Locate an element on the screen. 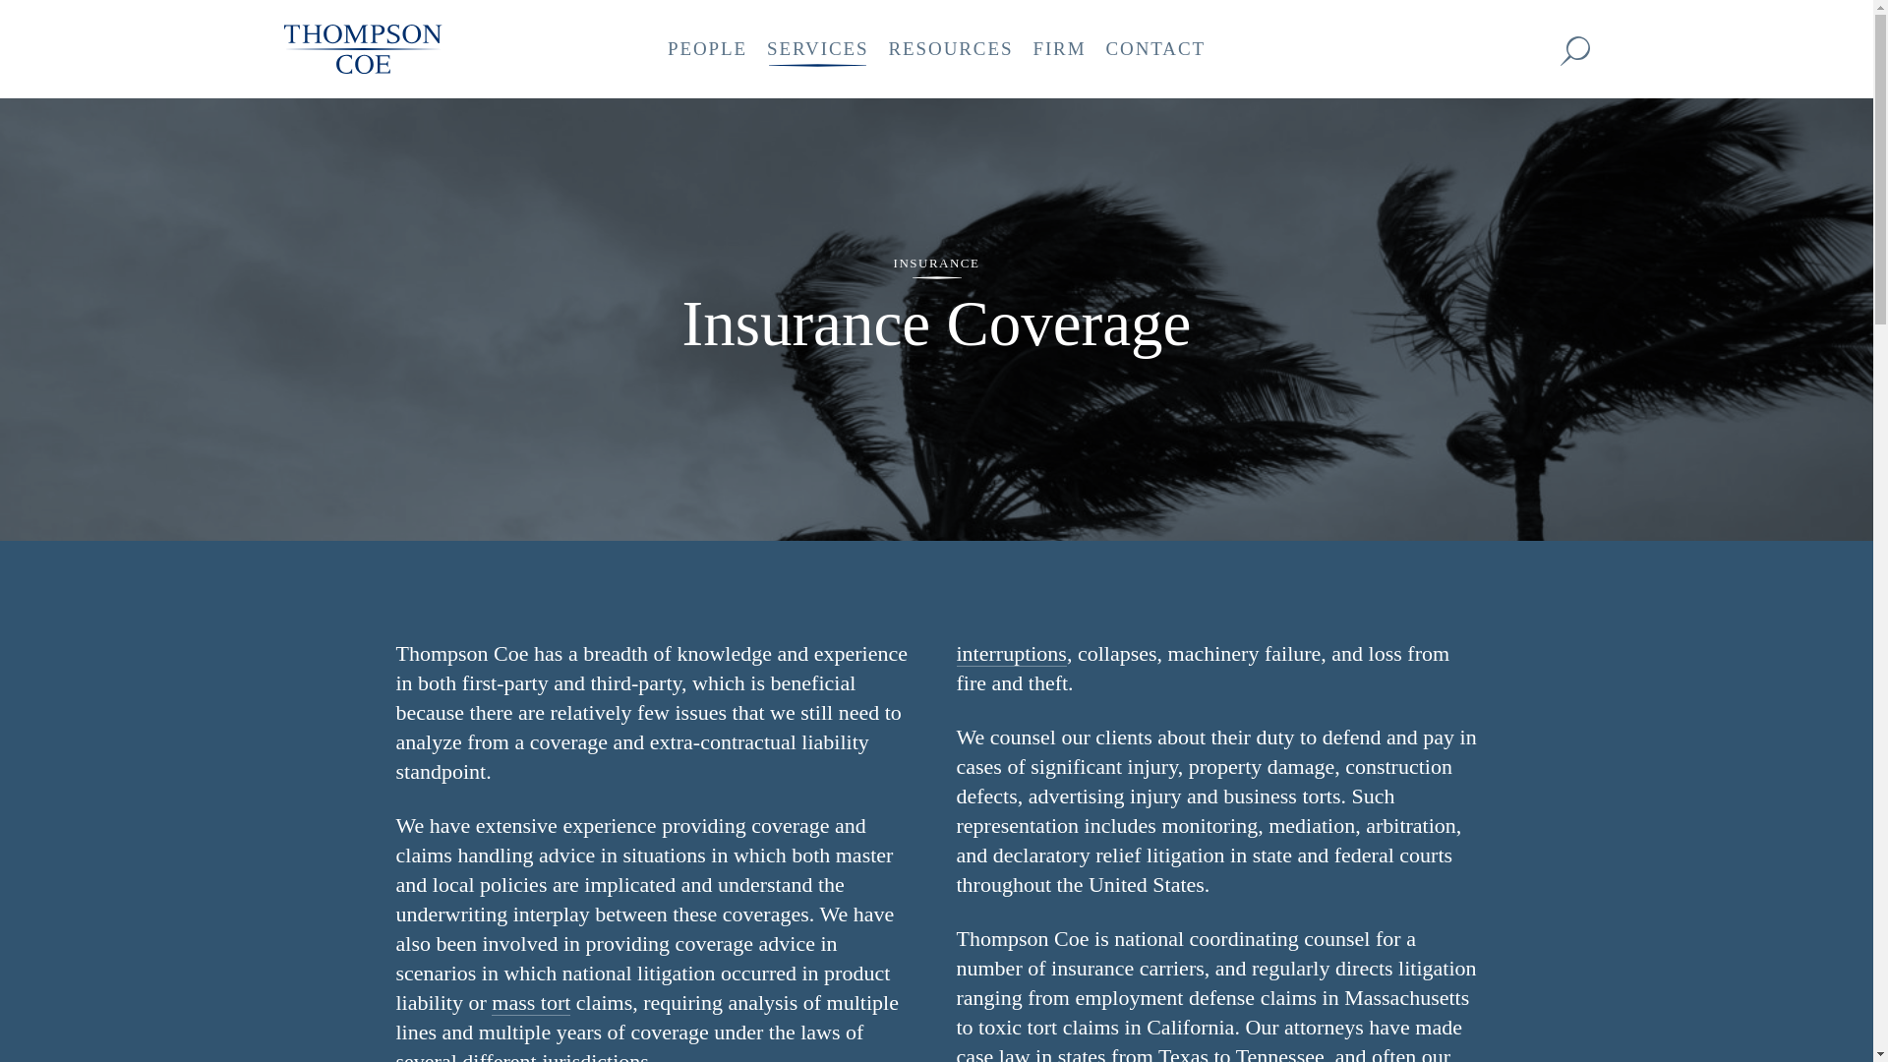  CONTACT is located at coordinates (1154, 49).